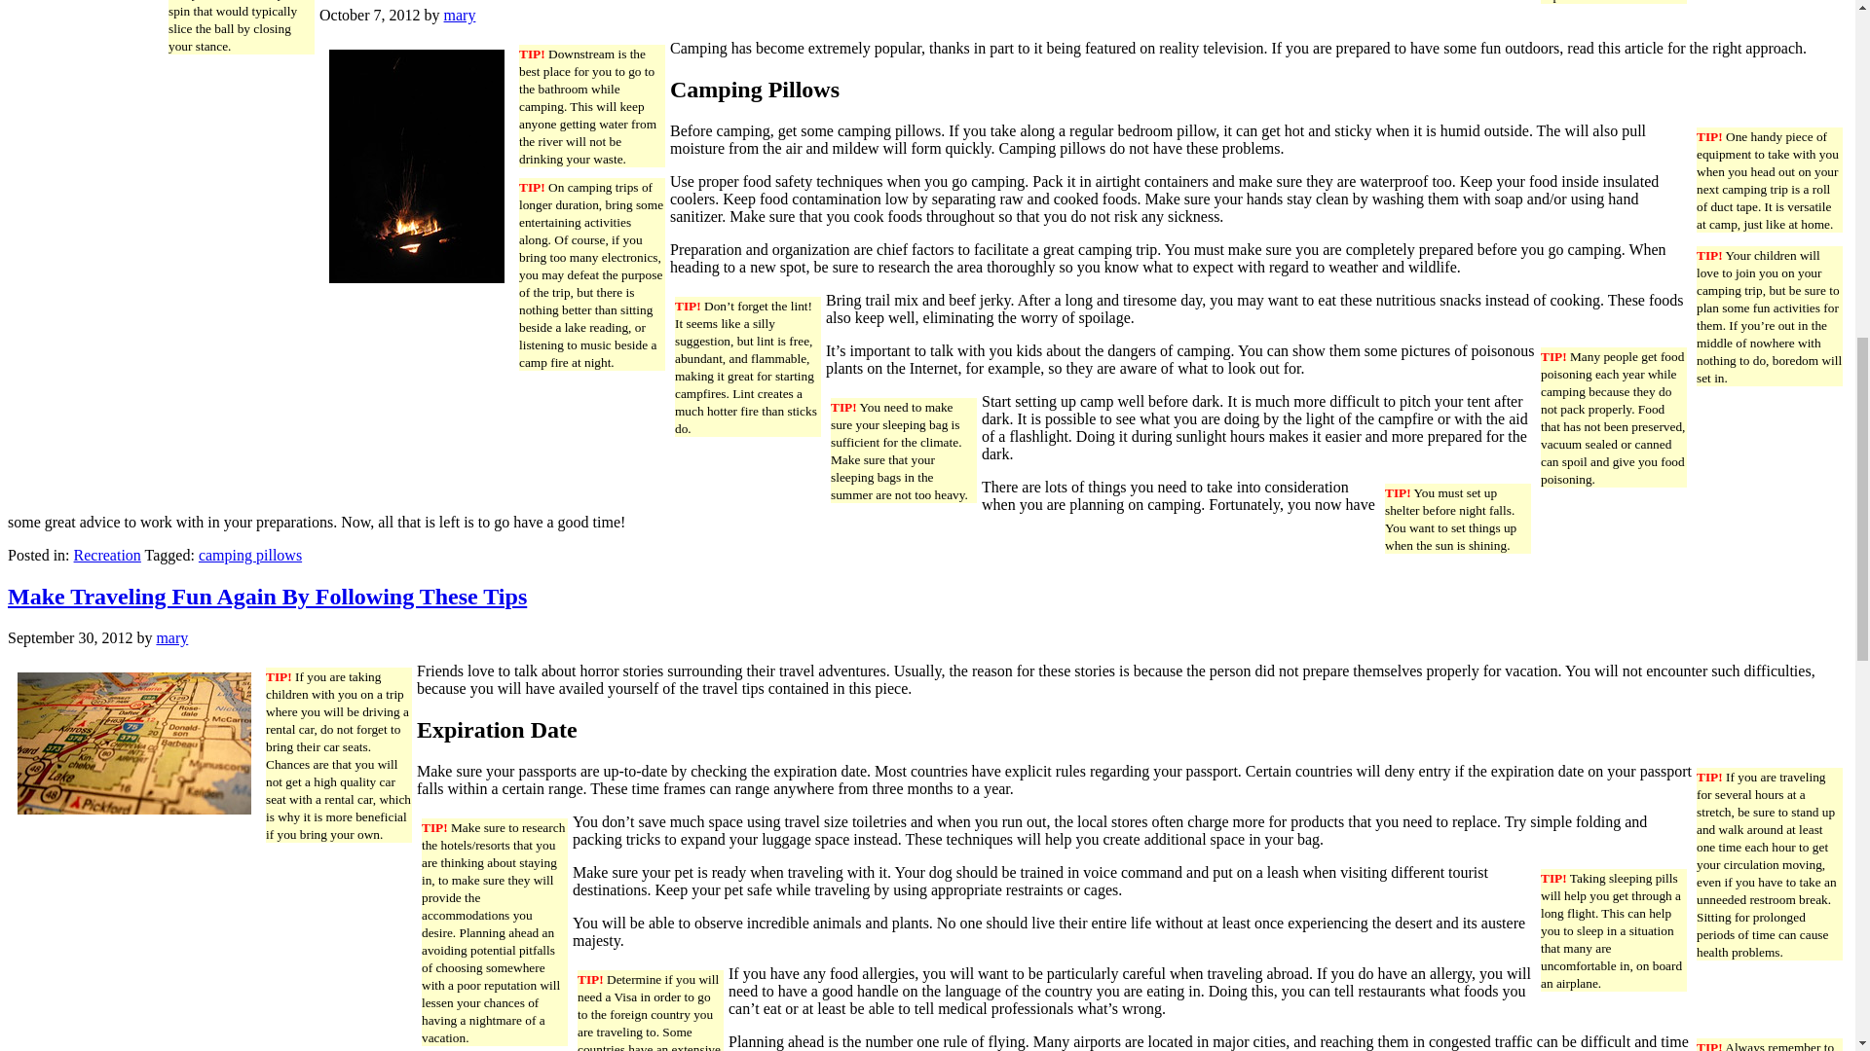 This screenshot has width=1870, height=1051. What do you see at coordinates (171, 637) in the screenshot?
I see `Posts by mary` at bounding box center [171, 637].